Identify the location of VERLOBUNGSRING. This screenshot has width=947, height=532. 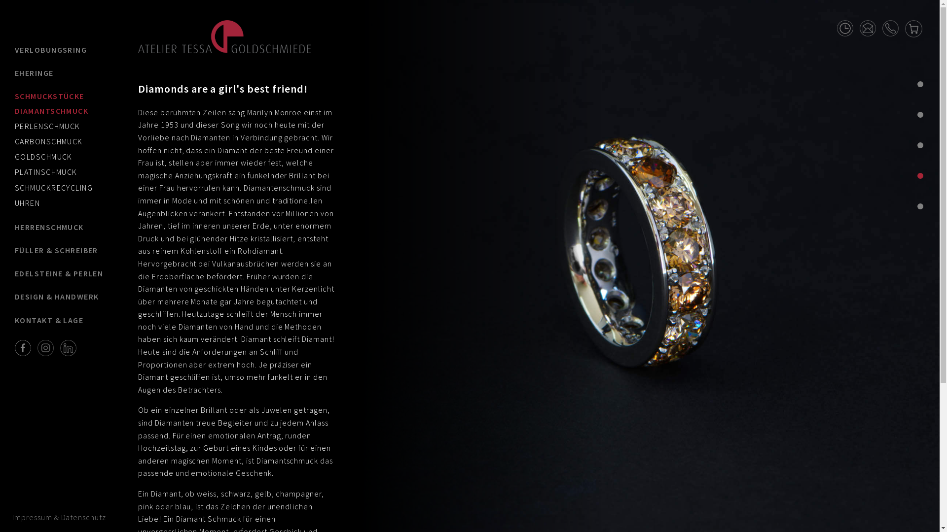
(60, 50).